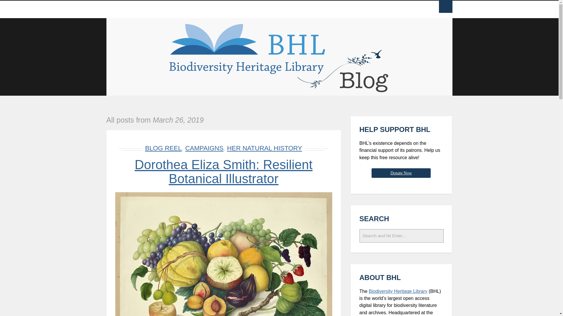 Image resolution: width=563 pixels, height=316 pixels. What do you see at coordinates (115, 9) in the screenshot?
I see `HOME` at bounding box center [115, 9].